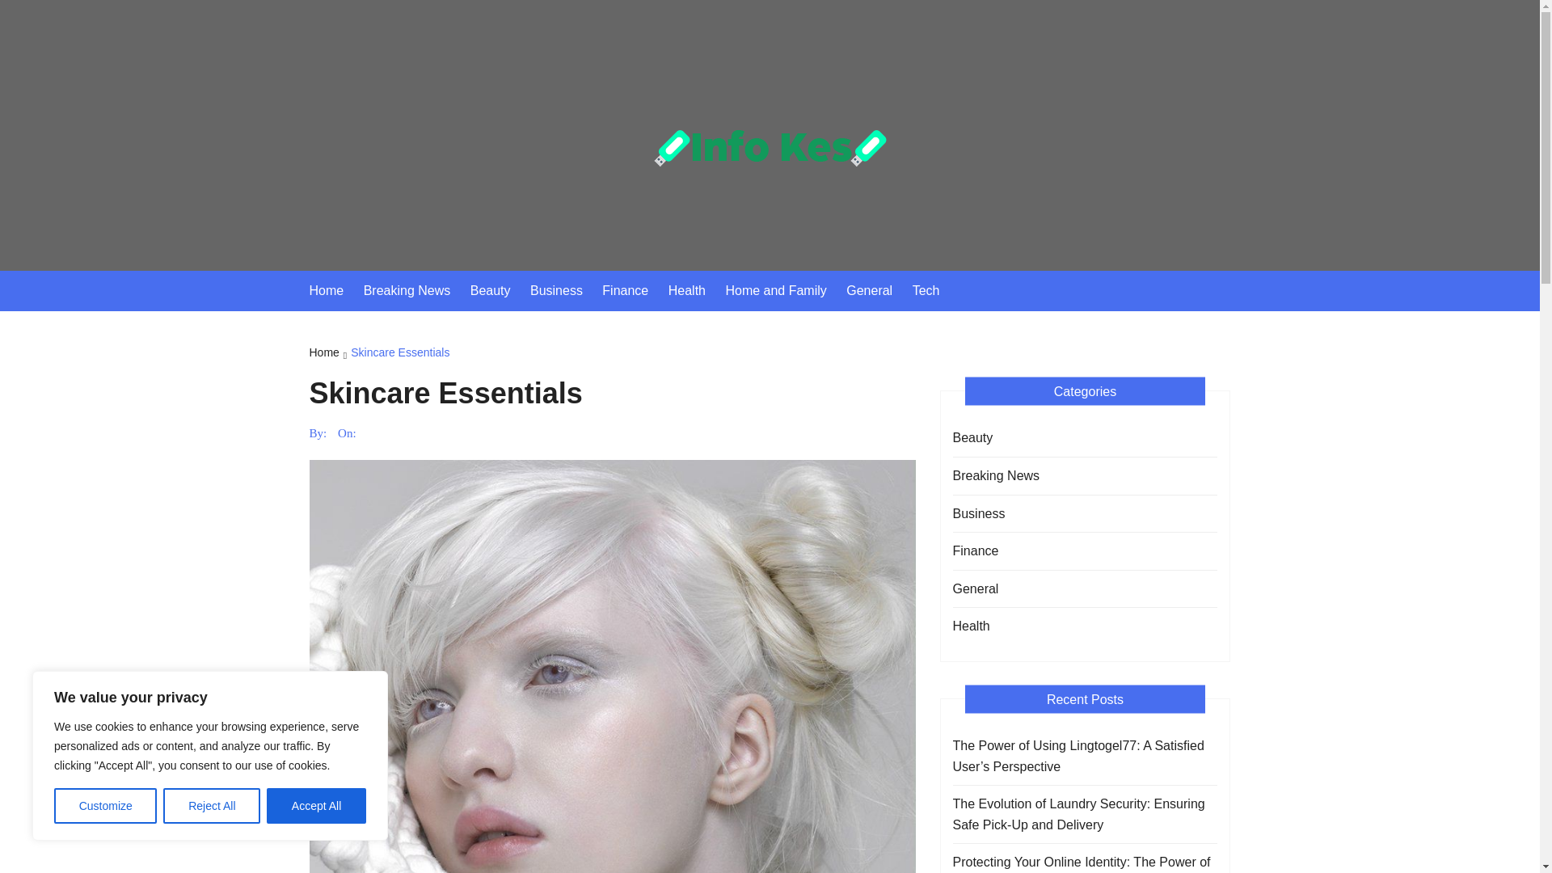 This screenshot has width=1552, height=873. Describe the element at coordinates (212, 806) in the screenshot. I see `Reject All` at that location.